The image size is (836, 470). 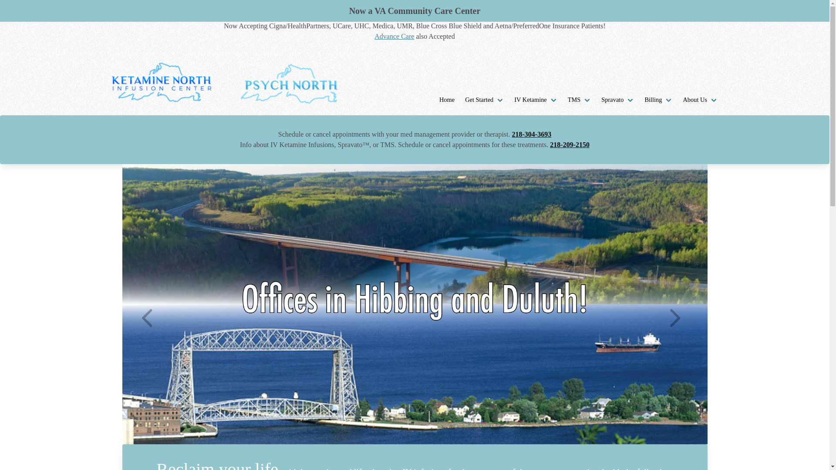 I want to click on 218-304-3693, so click(x=532, y=134).